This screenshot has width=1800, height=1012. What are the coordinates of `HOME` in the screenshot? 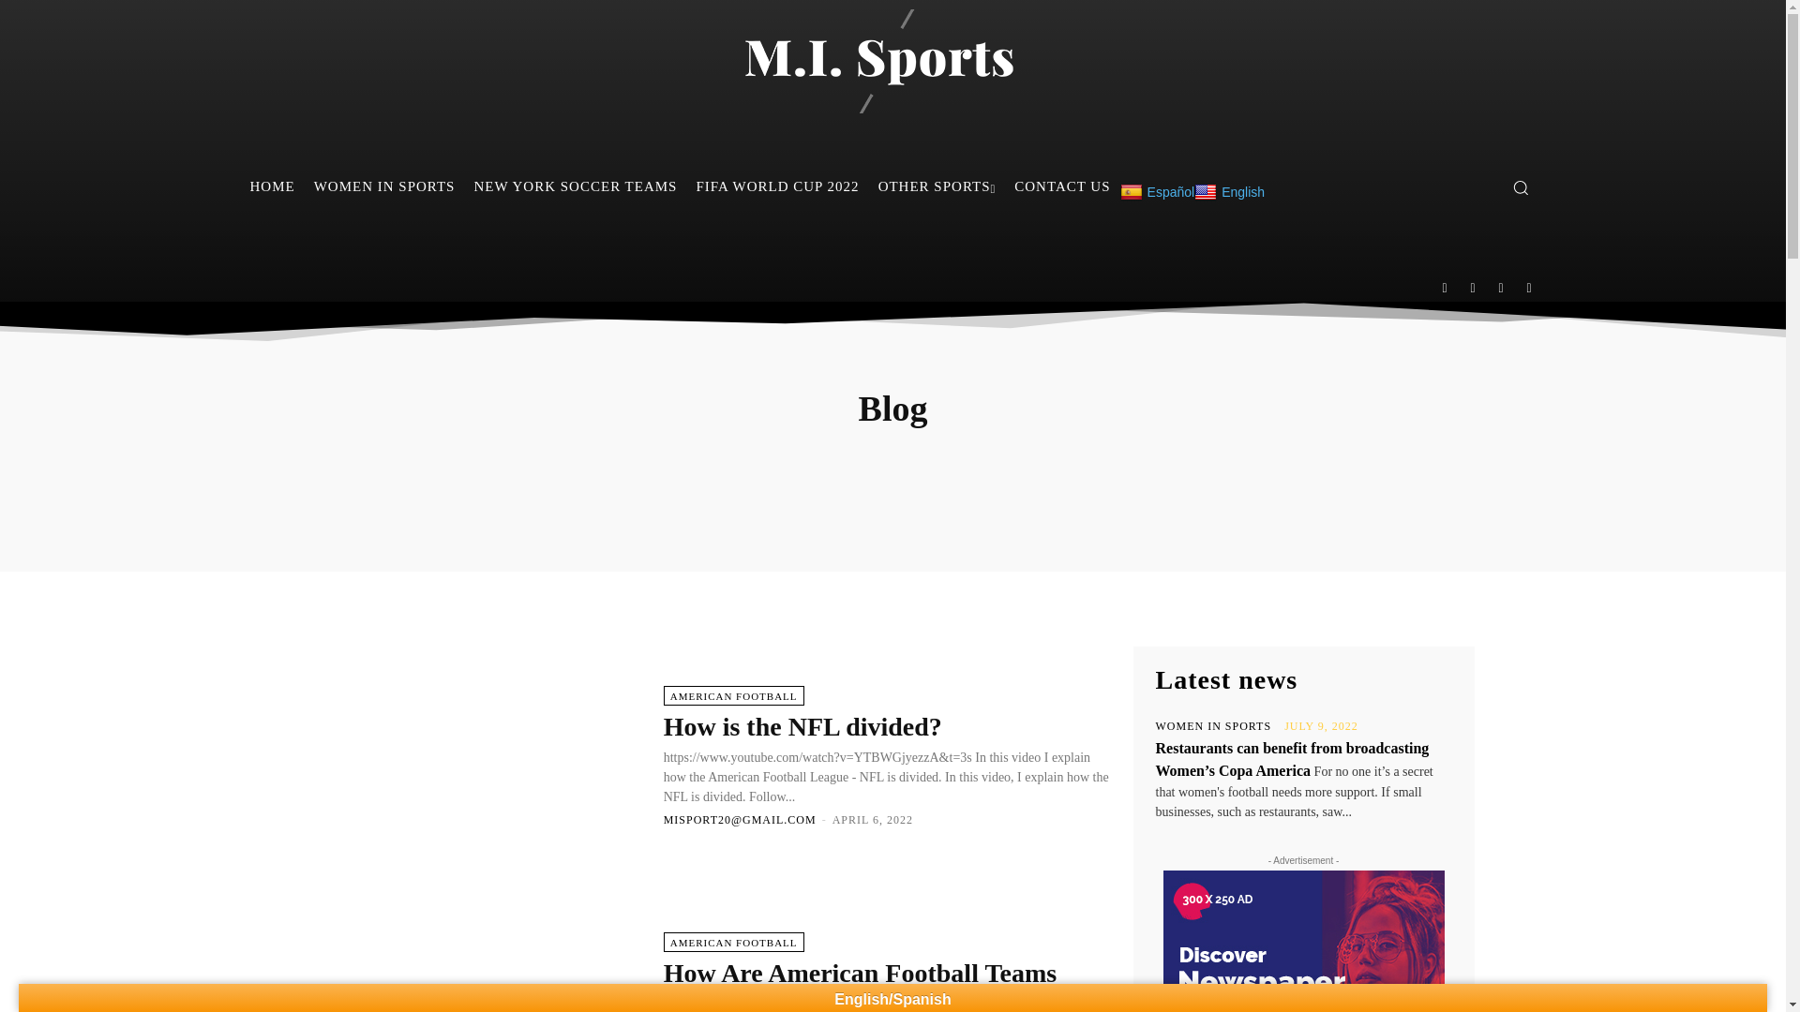 It's located at (272, 186).